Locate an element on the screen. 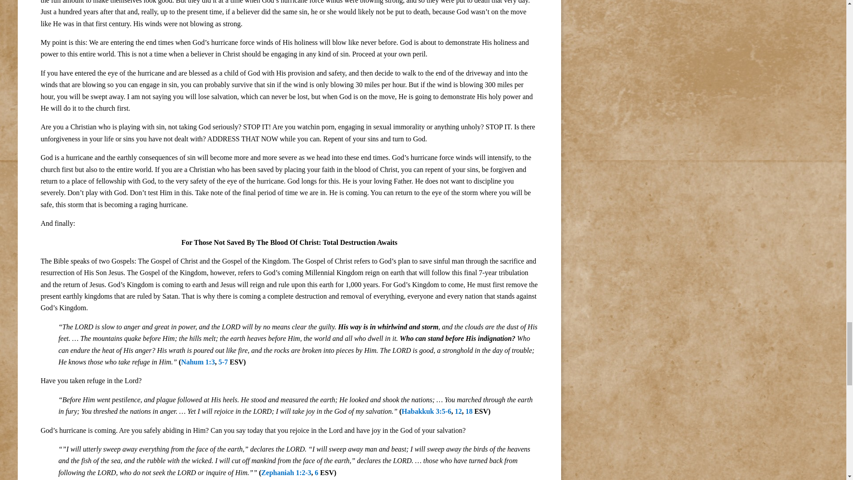  12 is located at coordinates (458, 411).